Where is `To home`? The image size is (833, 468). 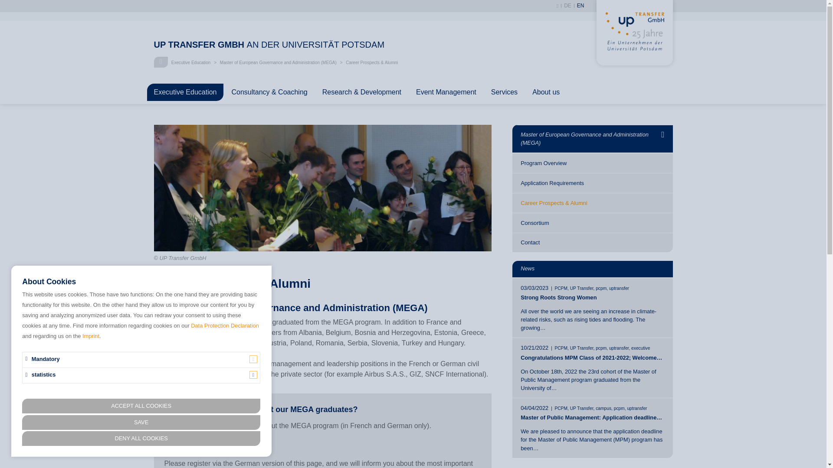 To home is located at coordinates (634, 60).